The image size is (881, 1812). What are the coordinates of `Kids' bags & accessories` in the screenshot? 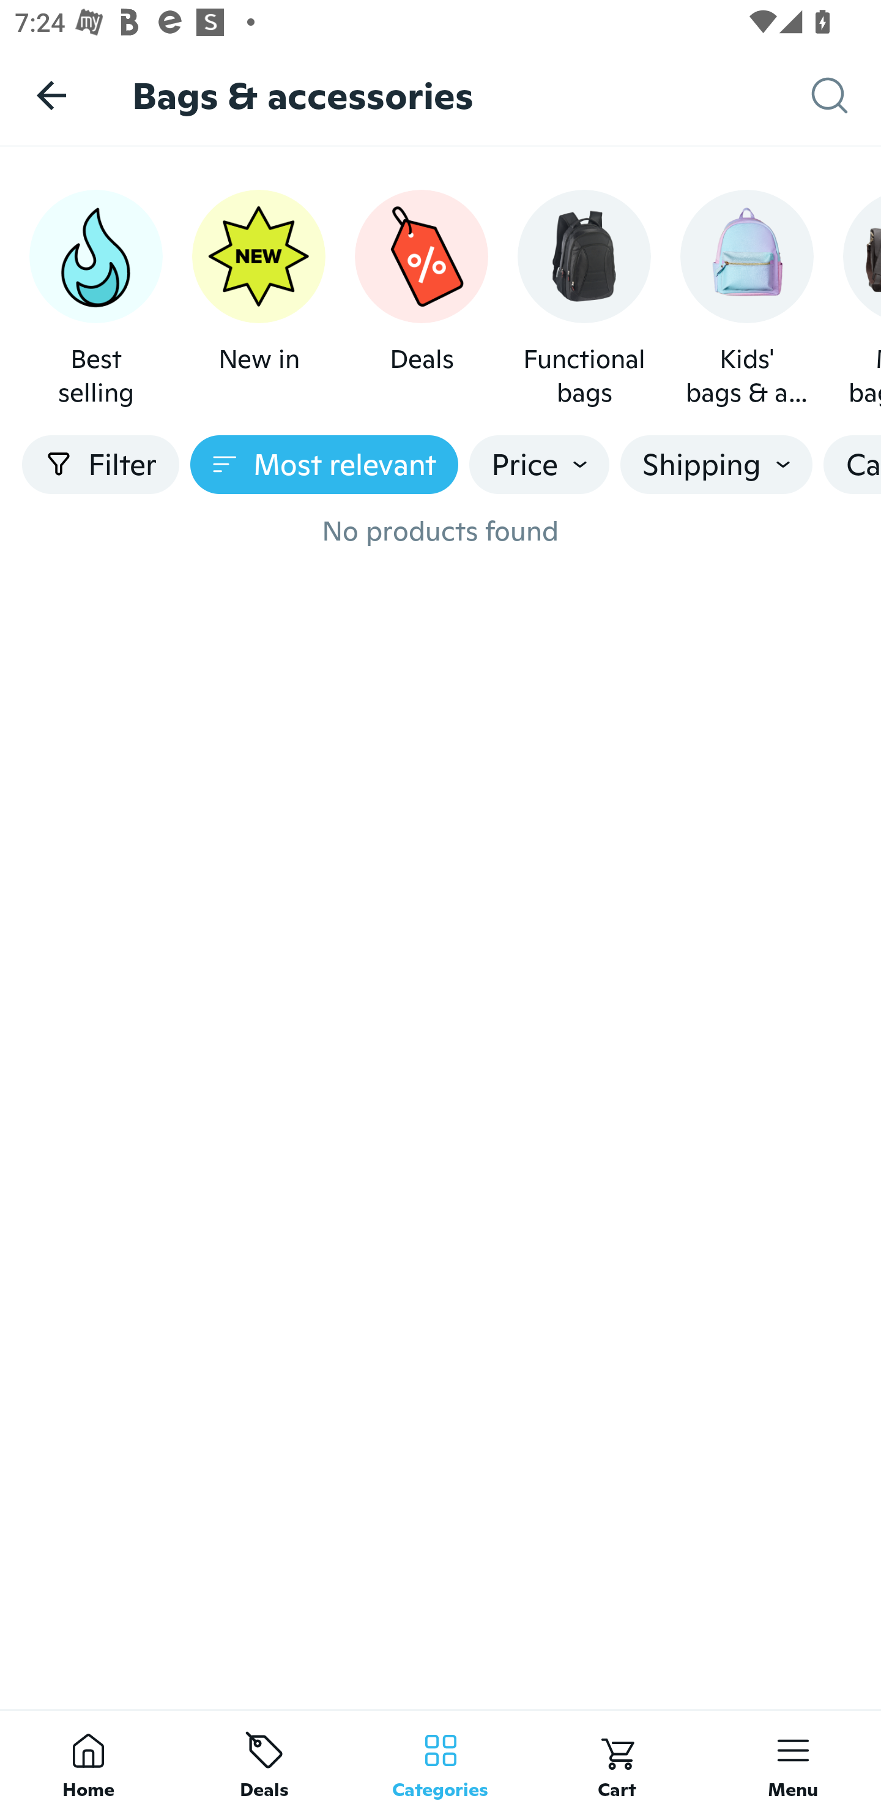 It's located at (746, 299).